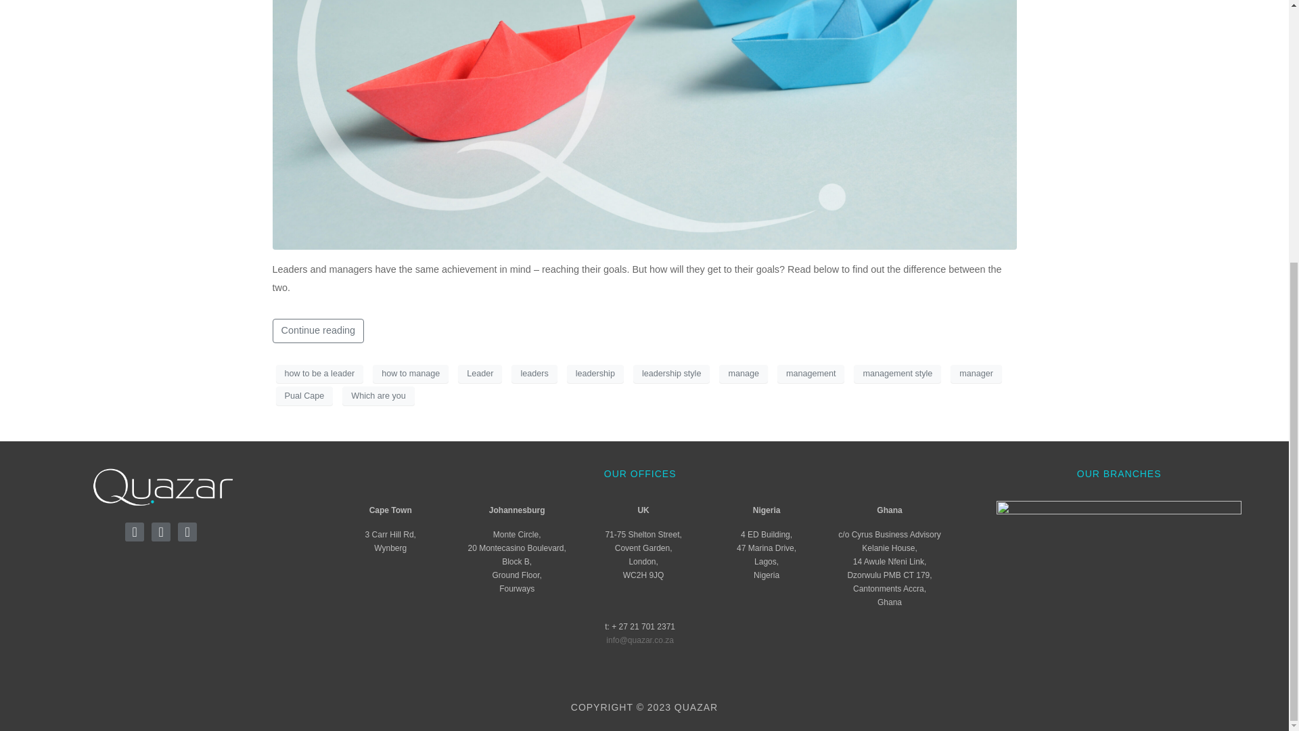 This screenshot has width=1299, height=731. I want to click on Continue reading, so click(317, 330).